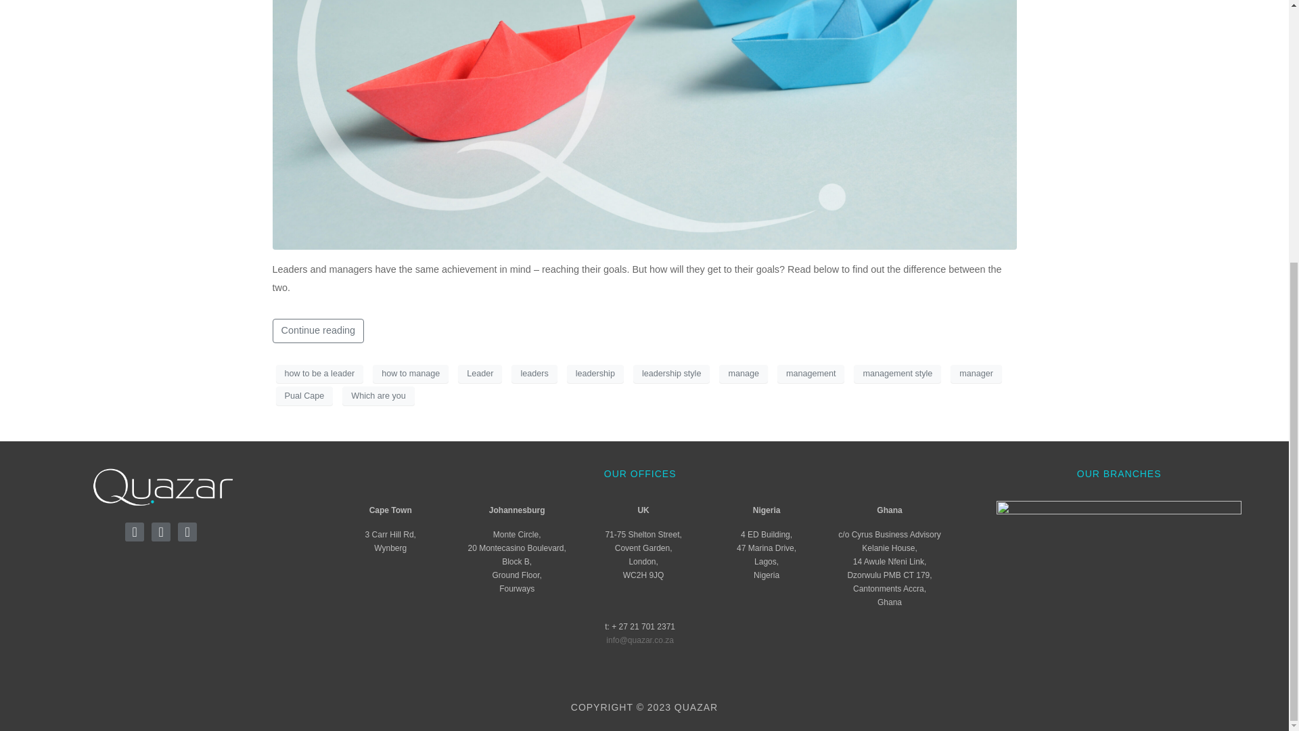 This screenshot has width=1299, height=731. I want to click on Continue reading, so click(317, 330).